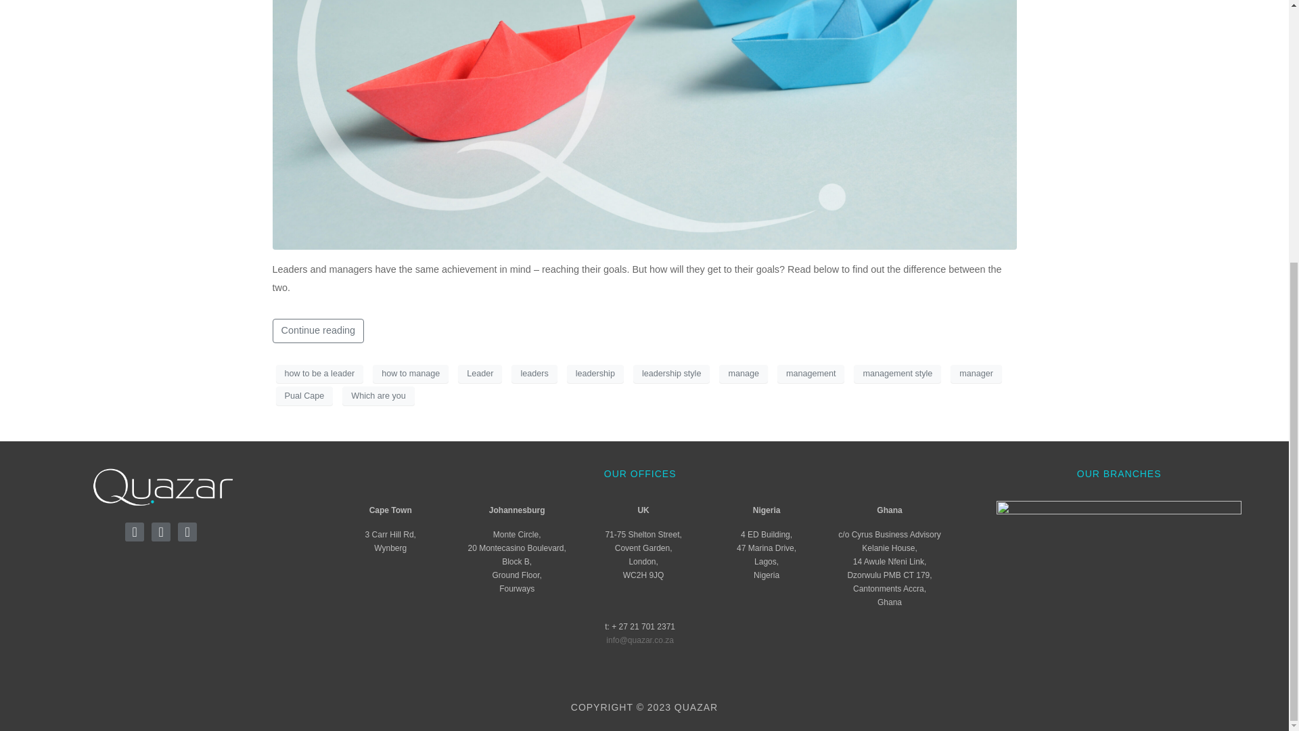 This screenshot has width=1299, height=731. I want to click on Continue reading, so click(317, 330).